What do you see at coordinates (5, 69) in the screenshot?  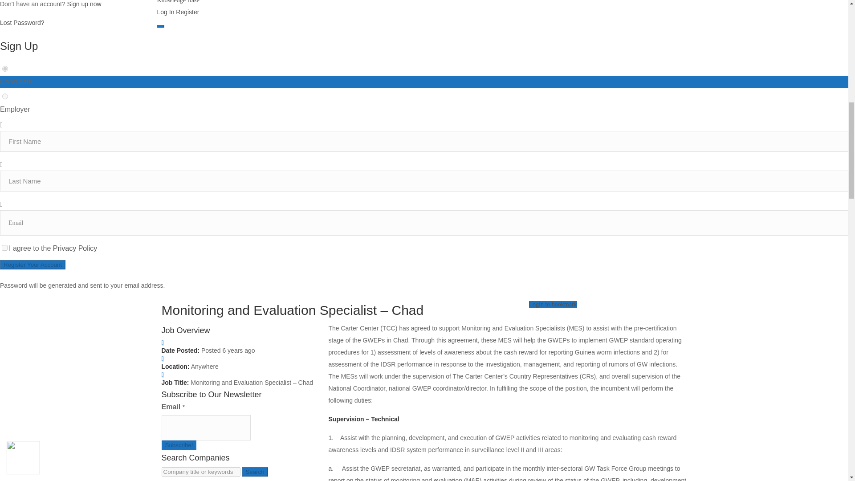 I see `candidate` at bounding box center [5, 69].